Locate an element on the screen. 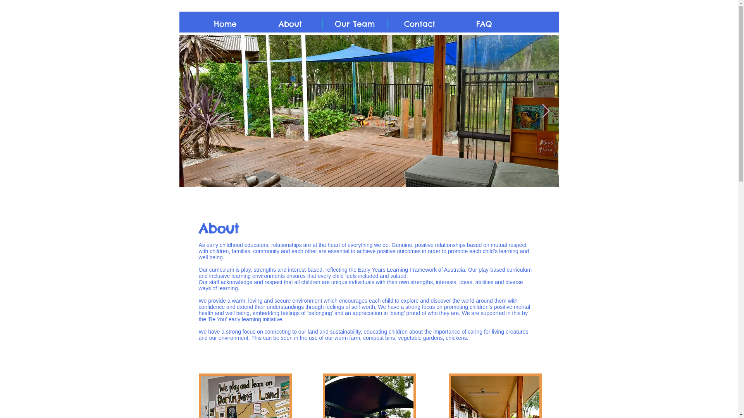 The image size is (744, 418). About is located at coordinates (290, 24).